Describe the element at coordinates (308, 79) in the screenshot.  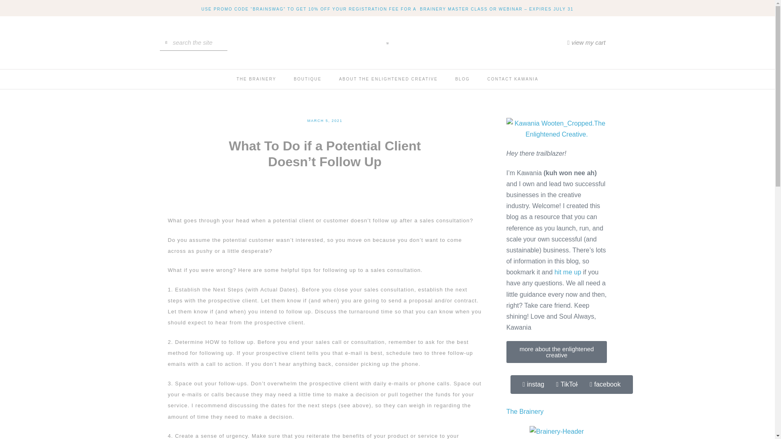
I see `BOUTIQUE` at that location.